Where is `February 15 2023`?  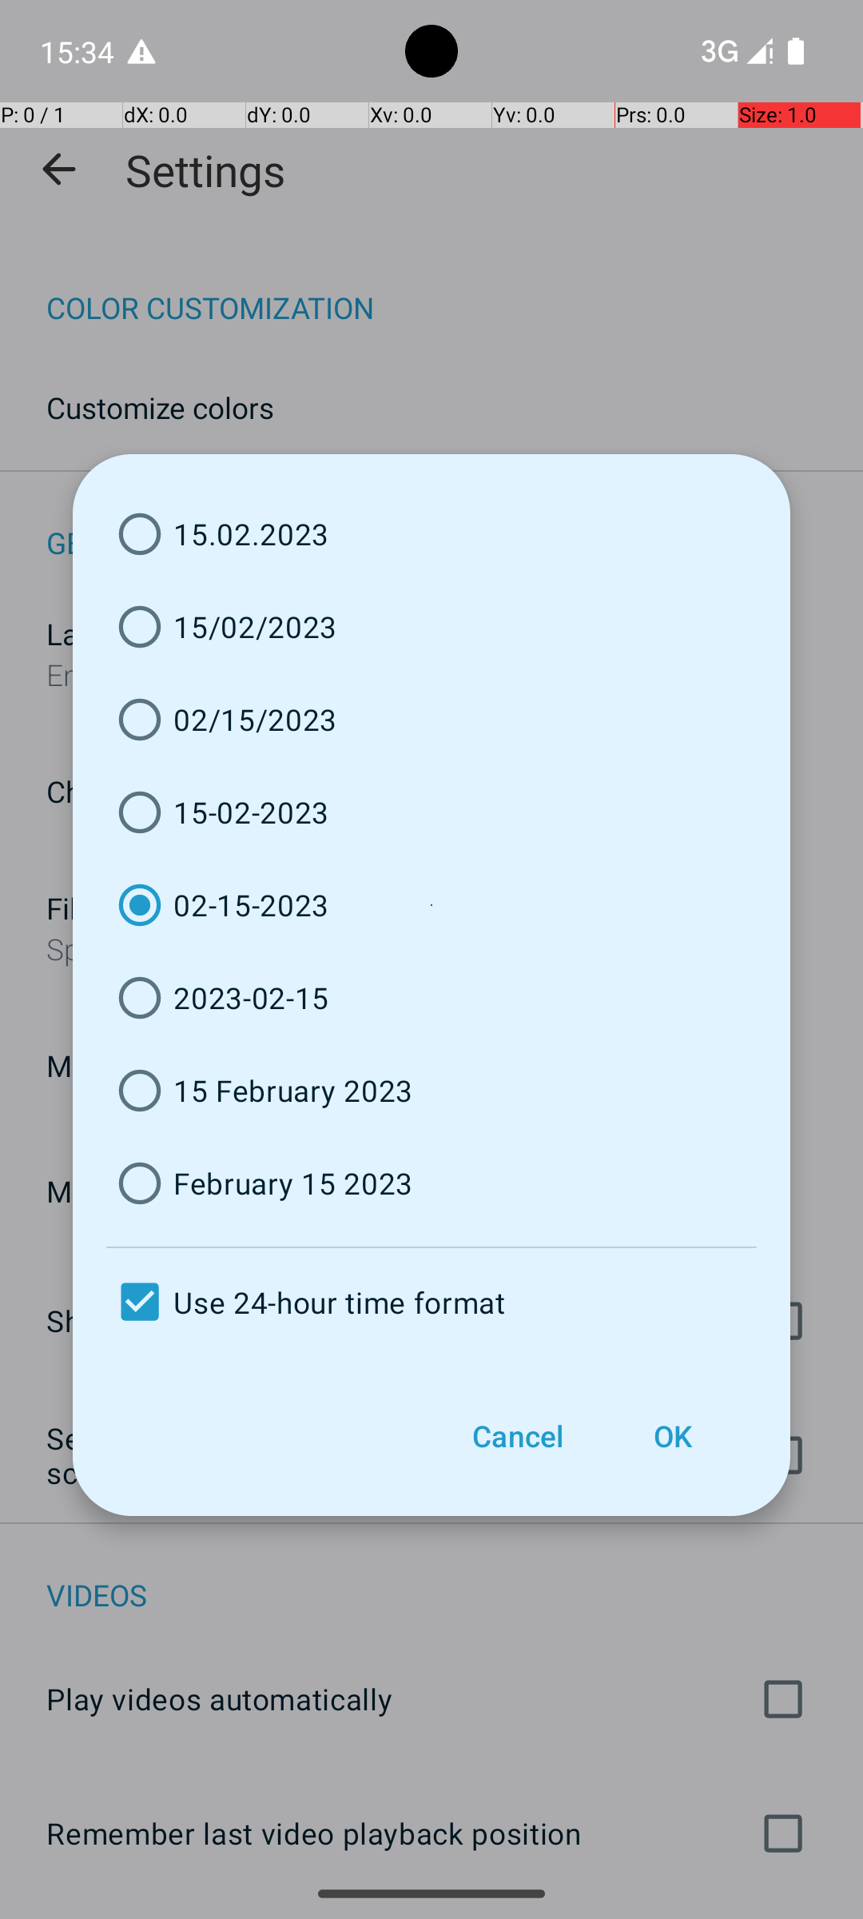 February 15 2023 is located at coordinates (431, 1183).